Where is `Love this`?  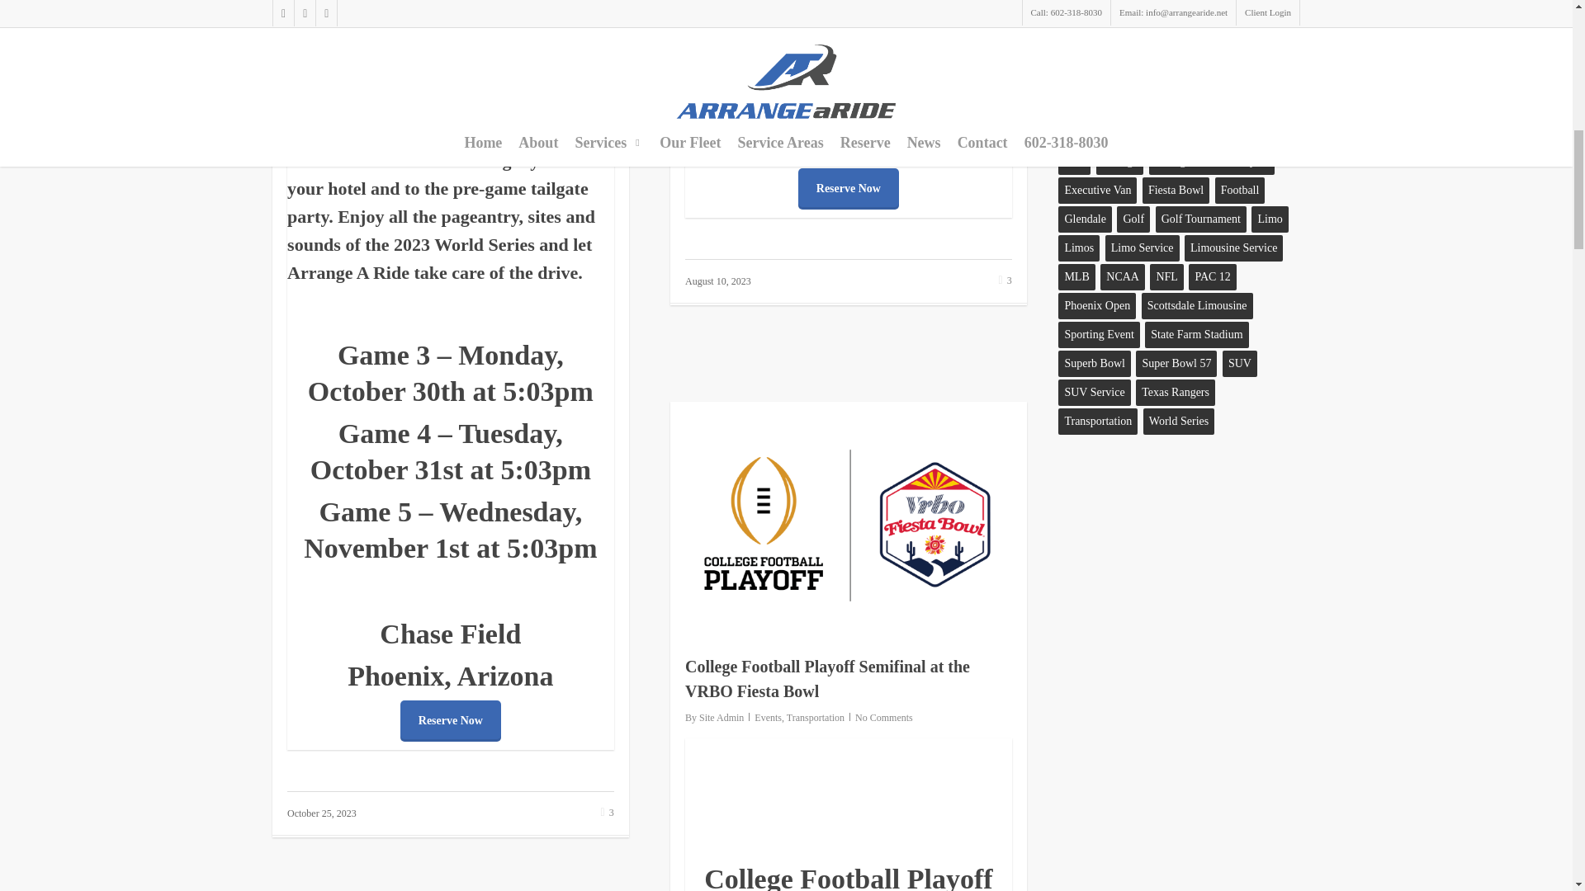 Love this is located at coordinates (608, 813).